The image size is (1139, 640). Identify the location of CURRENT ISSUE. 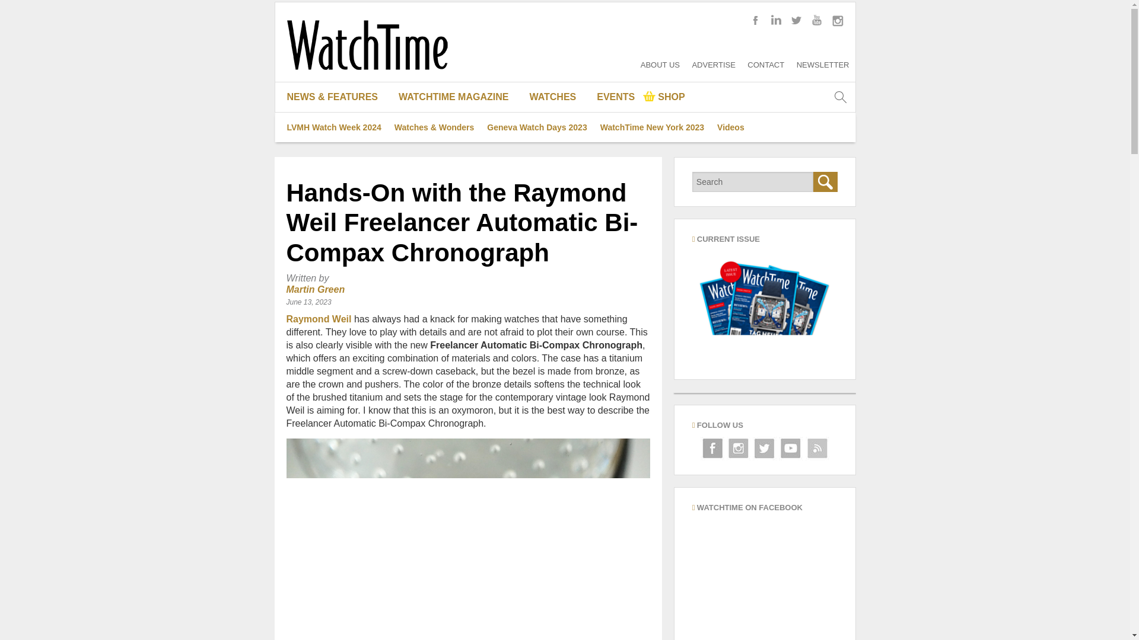
(458, 127).